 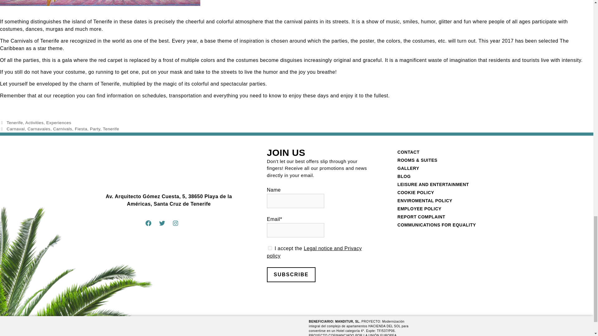 I want to click on Tenerife, so click(x=111, y=129).